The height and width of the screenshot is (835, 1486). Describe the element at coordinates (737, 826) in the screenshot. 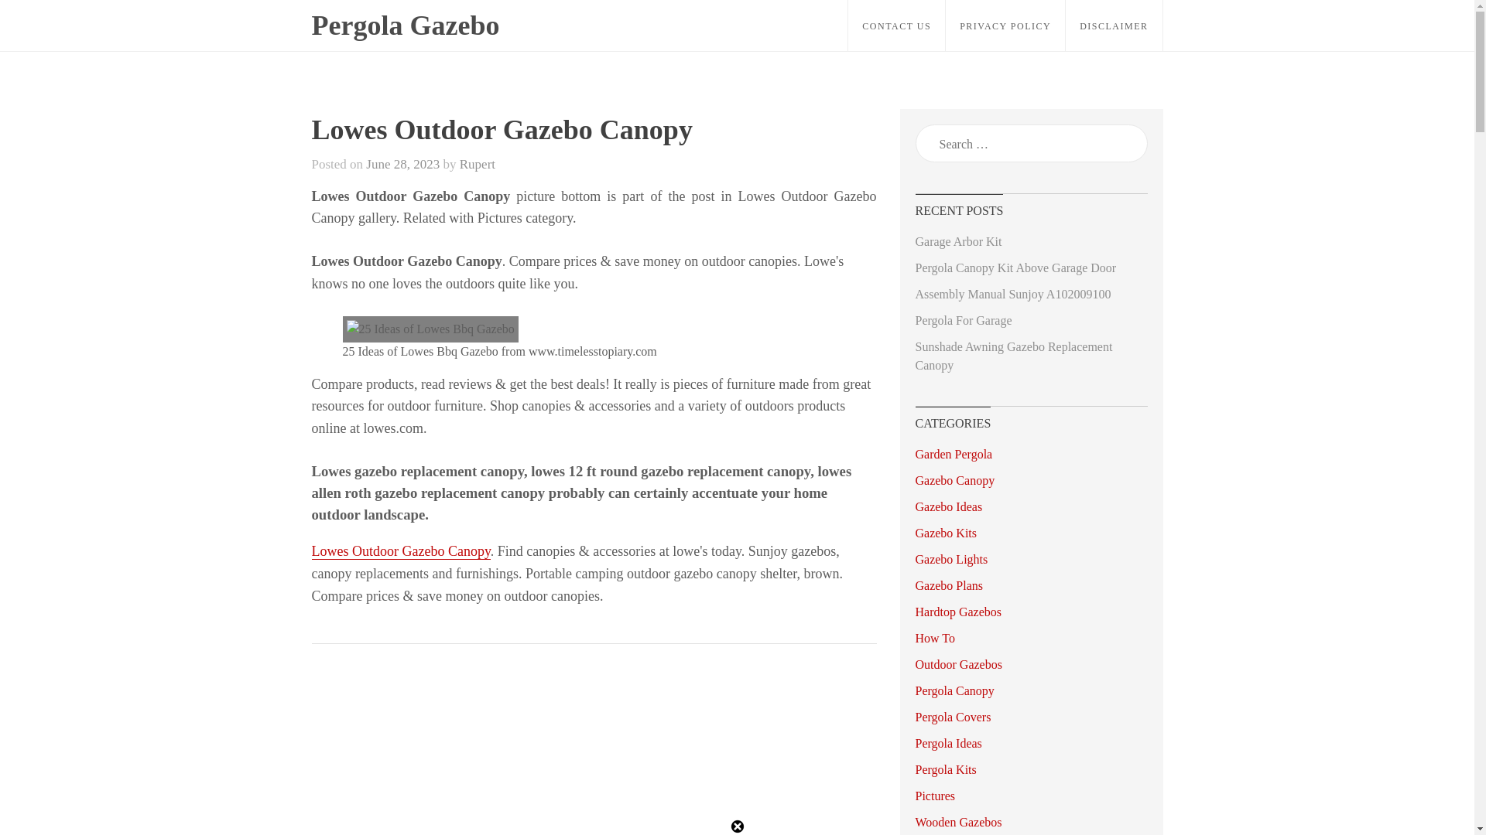

I see `close button` at that location.